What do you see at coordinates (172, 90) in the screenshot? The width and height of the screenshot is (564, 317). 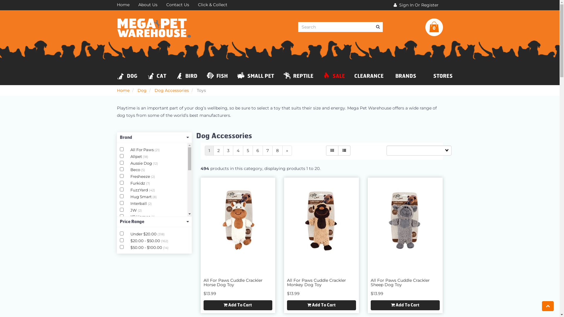 I see `Dog Accessories` at bounding box center [172, 90].